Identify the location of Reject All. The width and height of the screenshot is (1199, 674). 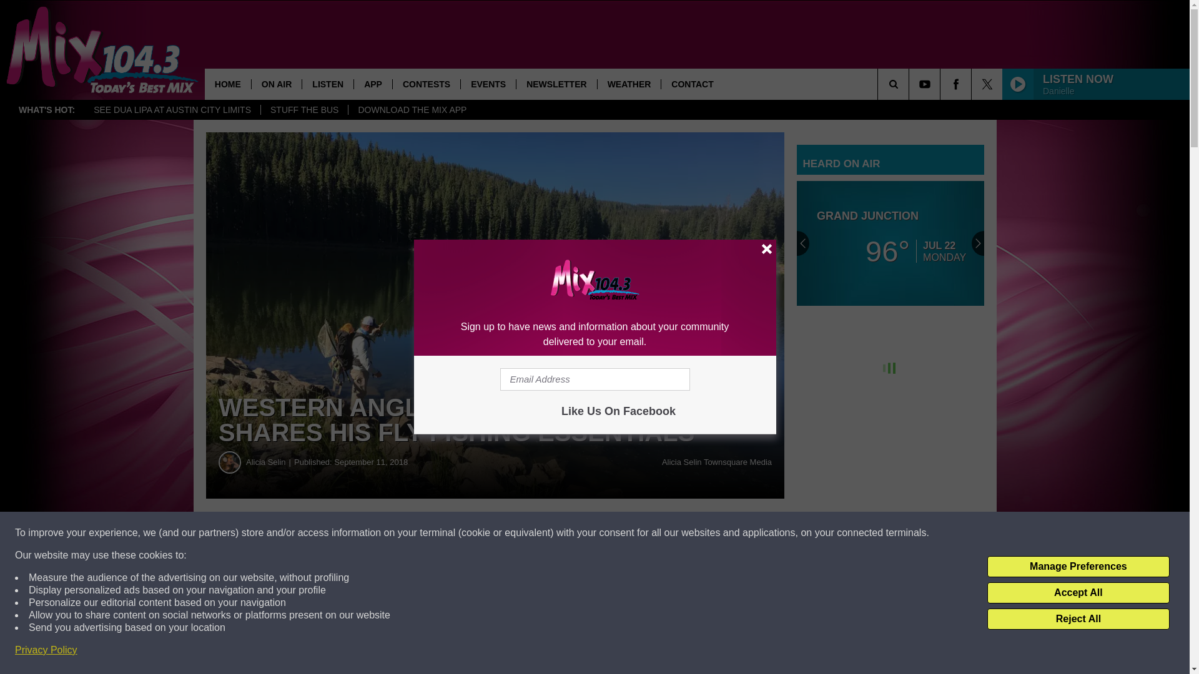
(1078, 619).